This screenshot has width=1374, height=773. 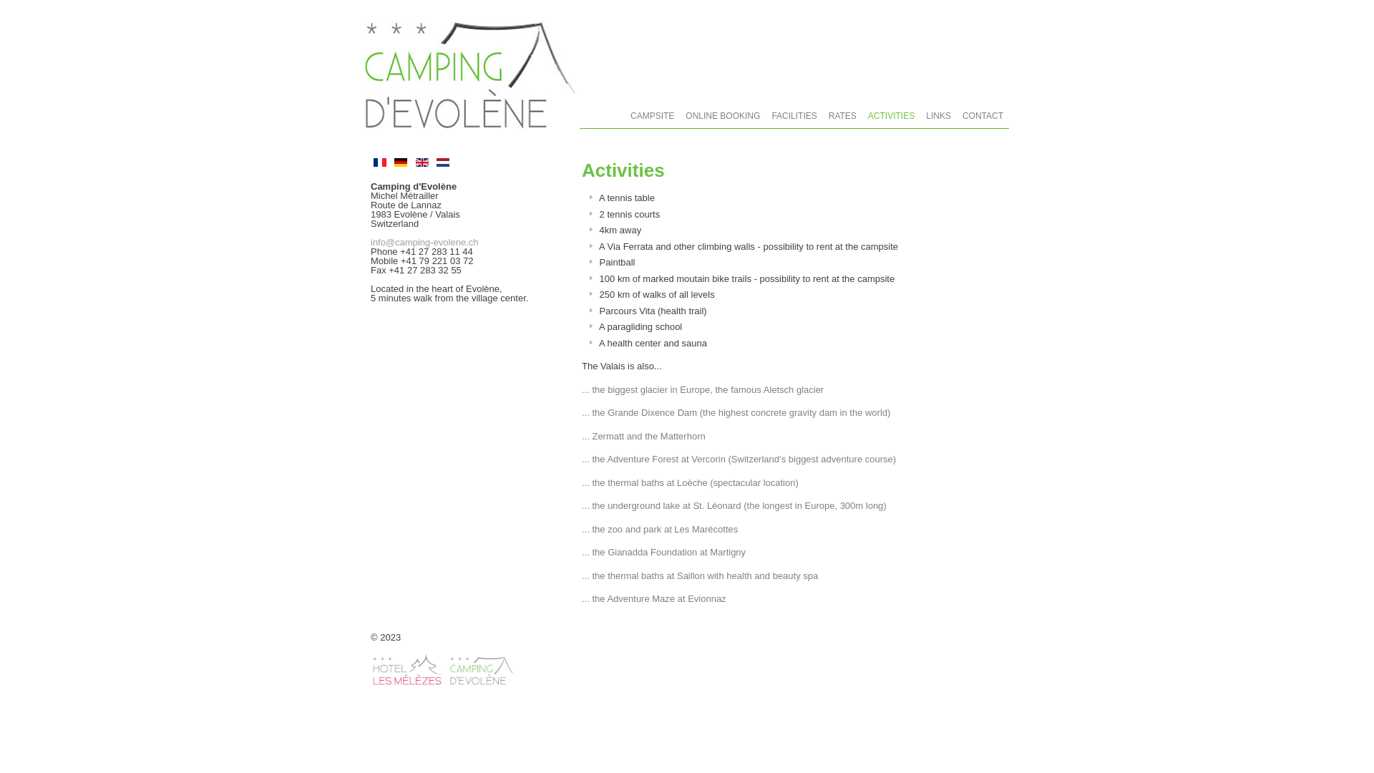 What do you see at coordinates (443, 162) in the screenshot?
I see `Nederlands` at bounding box center [443, 162].